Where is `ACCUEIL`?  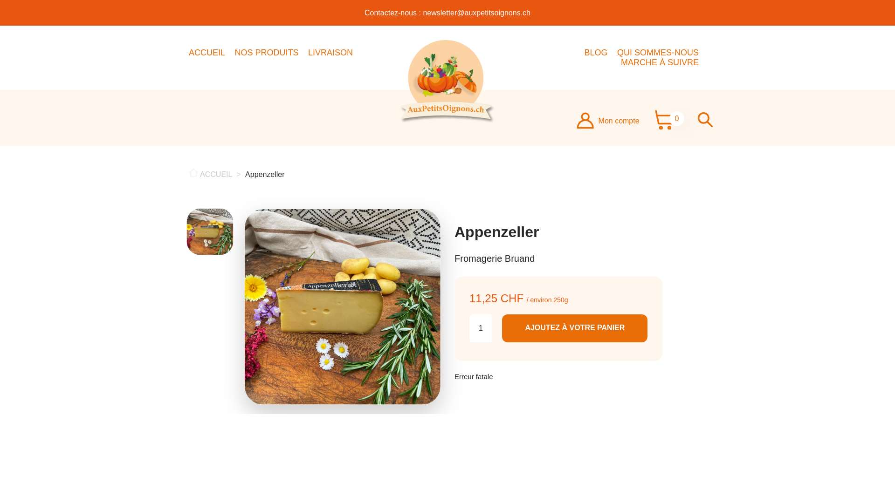
ACCUEIL is located at coordinates (212, 174).